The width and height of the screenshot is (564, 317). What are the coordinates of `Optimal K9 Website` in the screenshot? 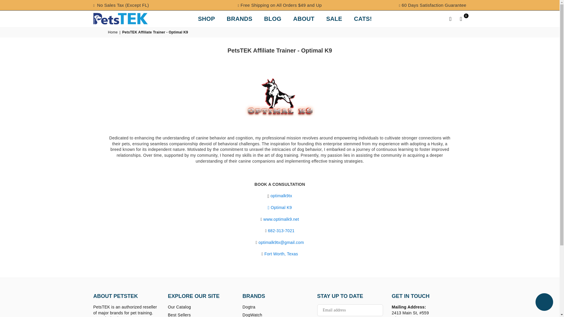 It's located at (281, 219).